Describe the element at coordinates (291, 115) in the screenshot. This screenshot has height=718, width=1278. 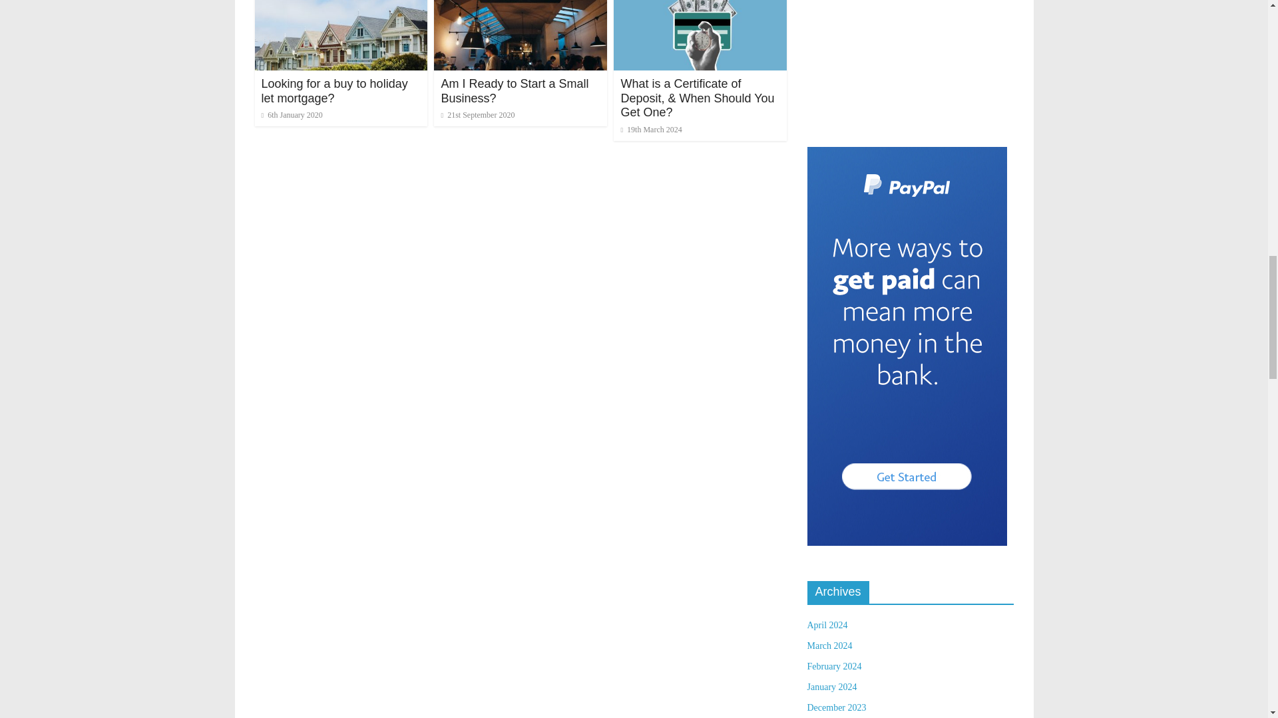
I see `9:15 am` at that location.